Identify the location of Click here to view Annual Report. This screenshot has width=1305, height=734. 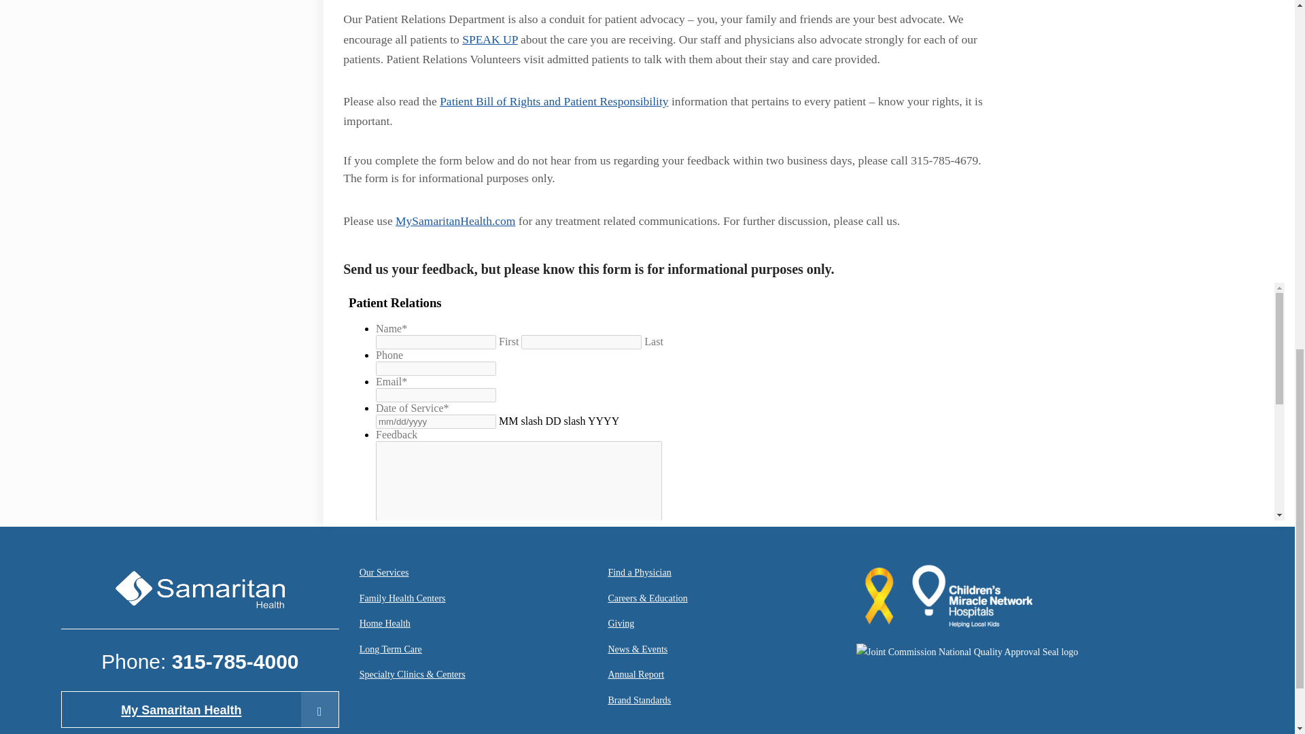
(636, 676).